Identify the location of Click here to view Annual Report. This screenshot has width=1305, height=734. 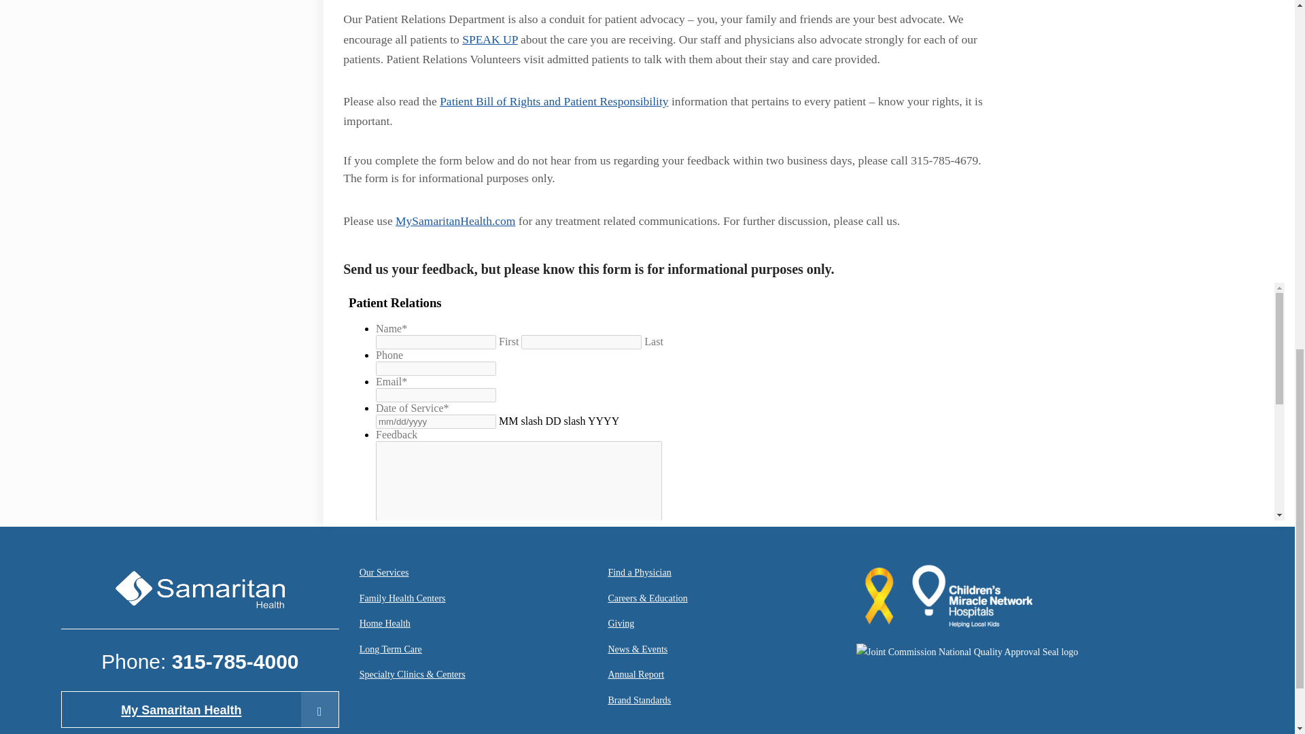
(636, 676).